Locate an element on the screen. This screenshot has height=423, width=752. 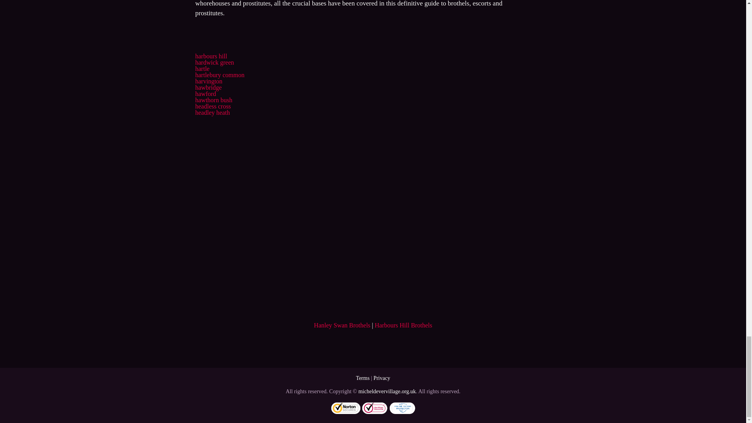
hawford is located at coordinates (205, 94).